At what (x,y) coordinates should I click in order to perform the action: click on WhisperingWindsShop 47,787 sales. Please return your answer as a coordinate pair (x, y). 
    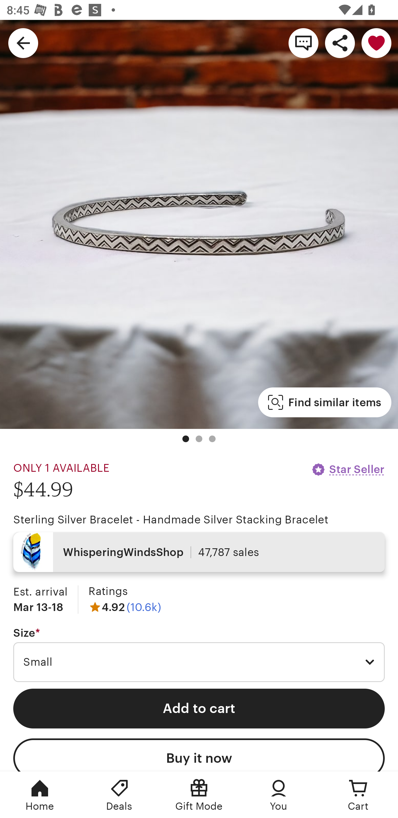
    Looking at the image, I should click on (199, 552).